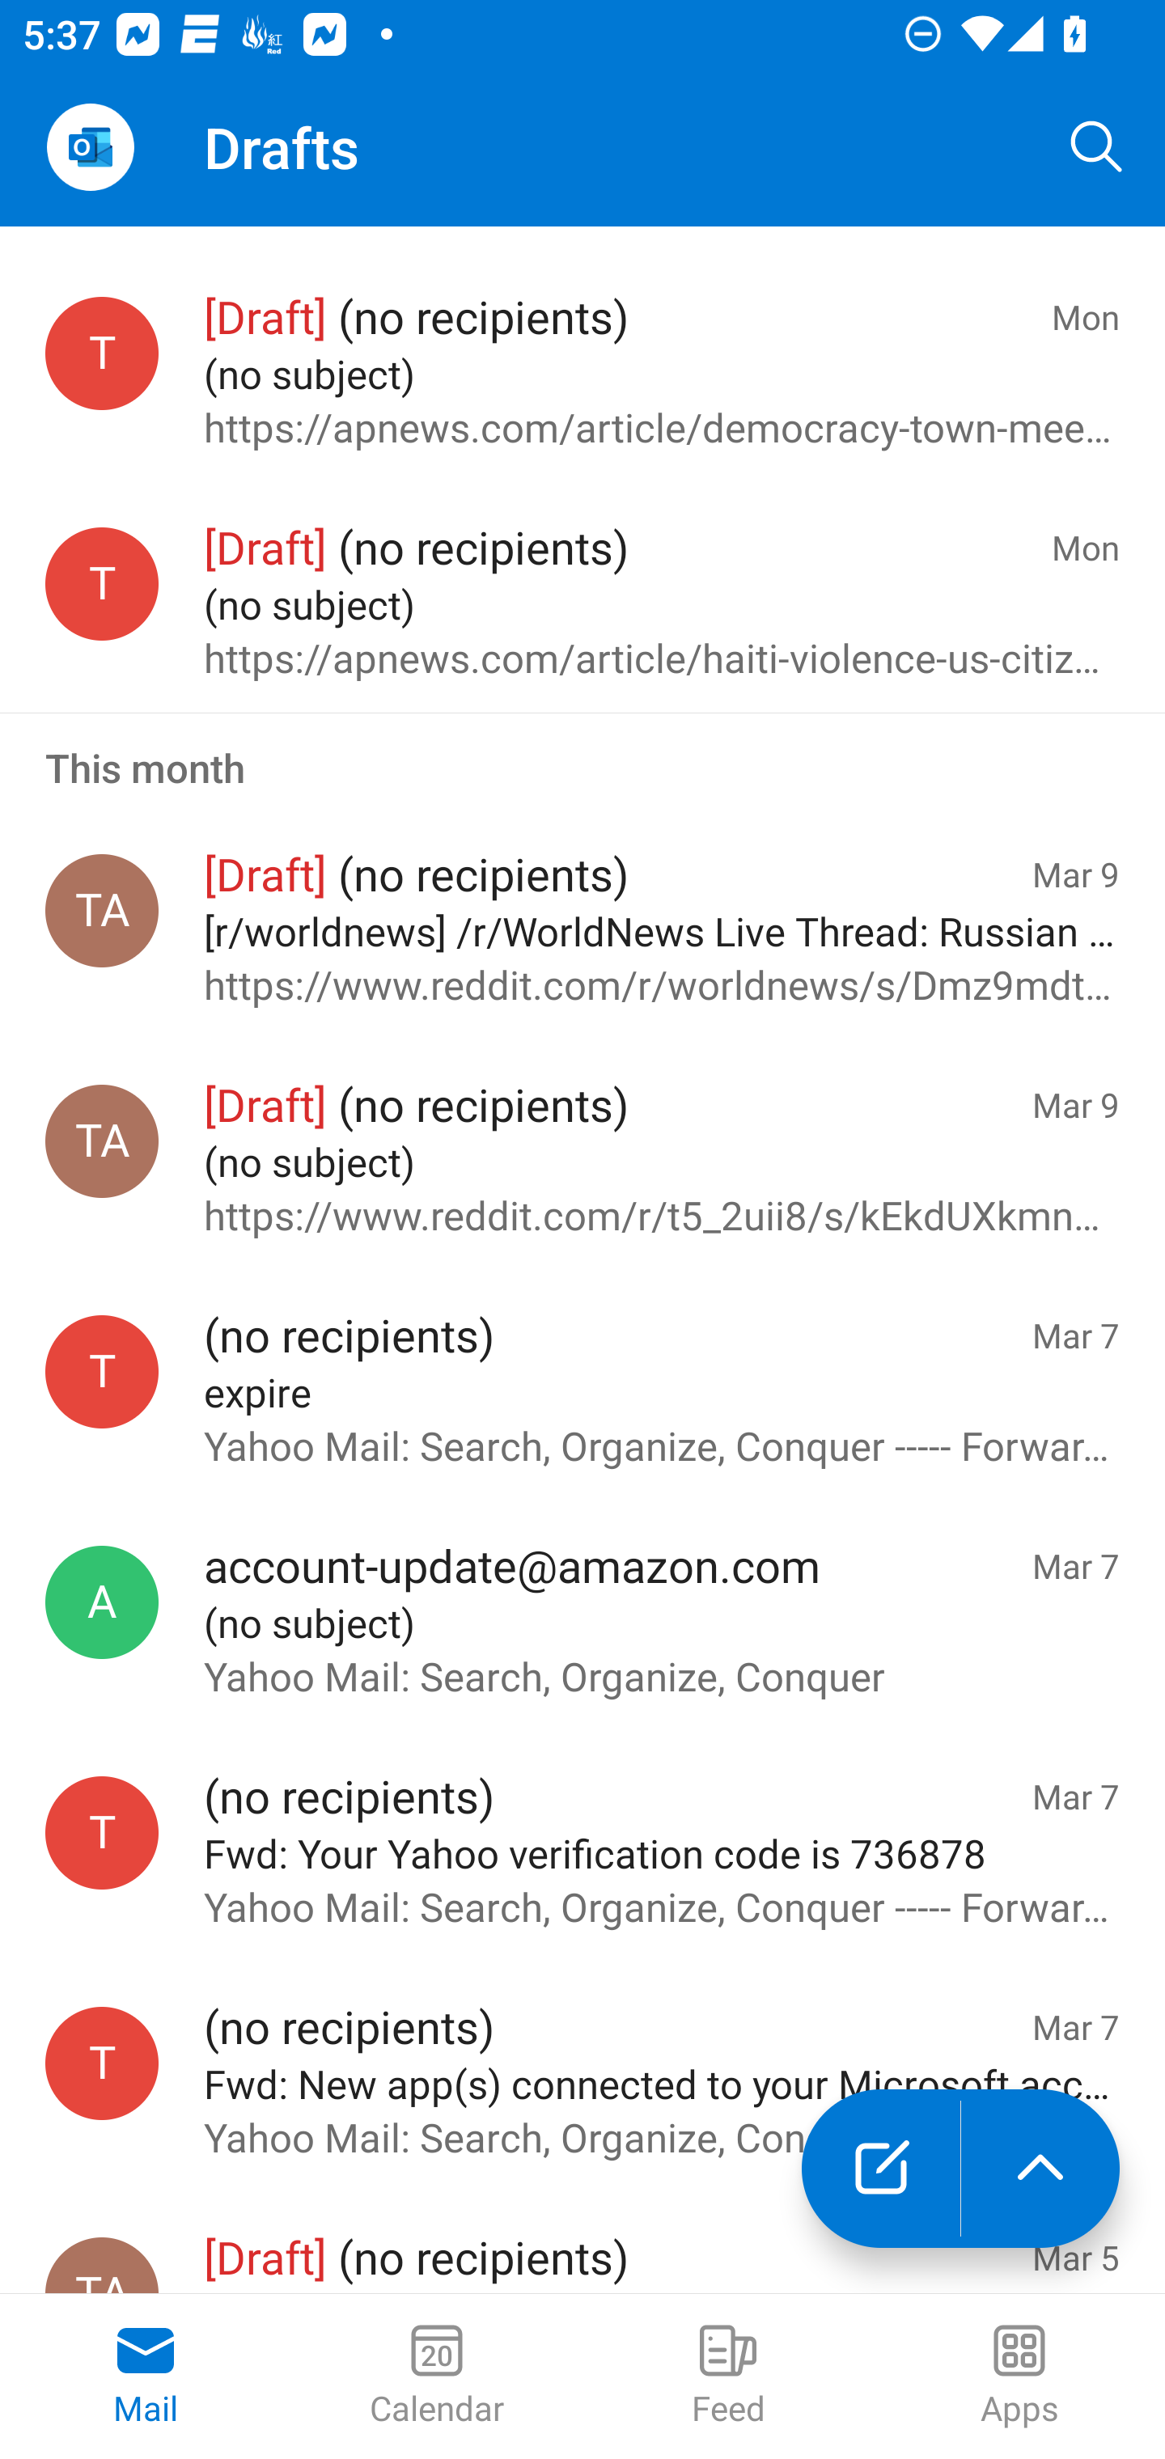  Describe the element at coordinates (102, 353) in the screenshot. I see `testappium002@outlook.com` at that location.